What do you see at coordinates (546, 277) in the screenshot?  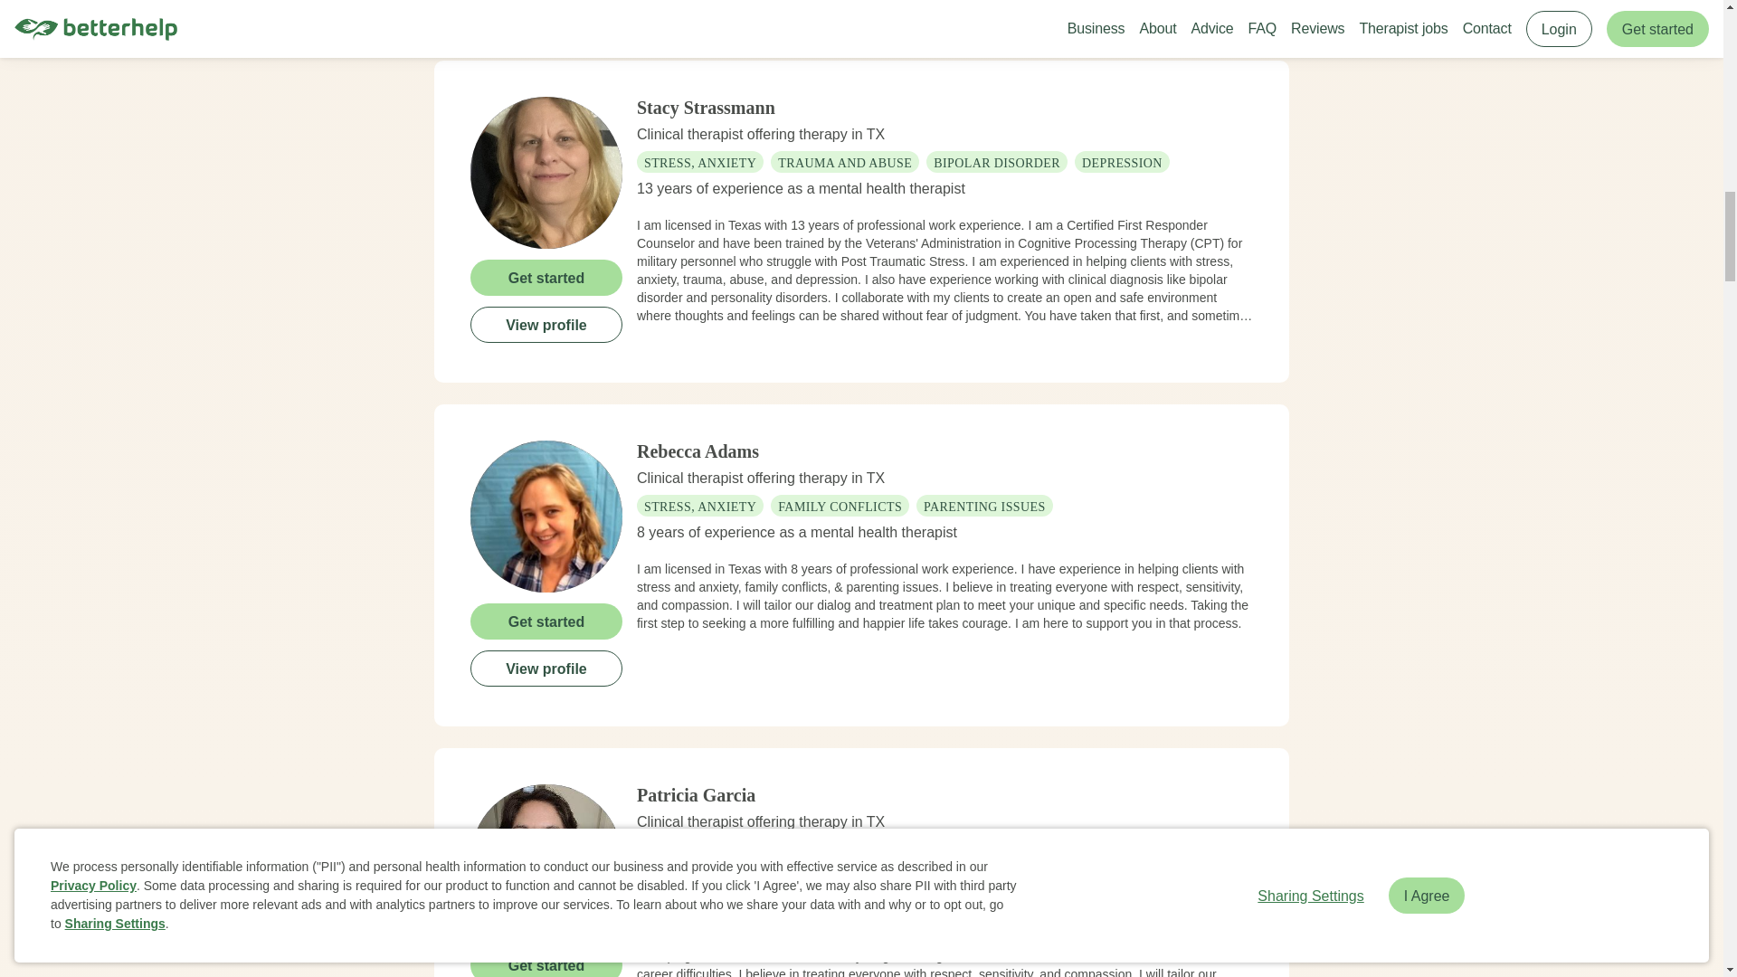 I see `Get started` at bounding box center [546, 277].